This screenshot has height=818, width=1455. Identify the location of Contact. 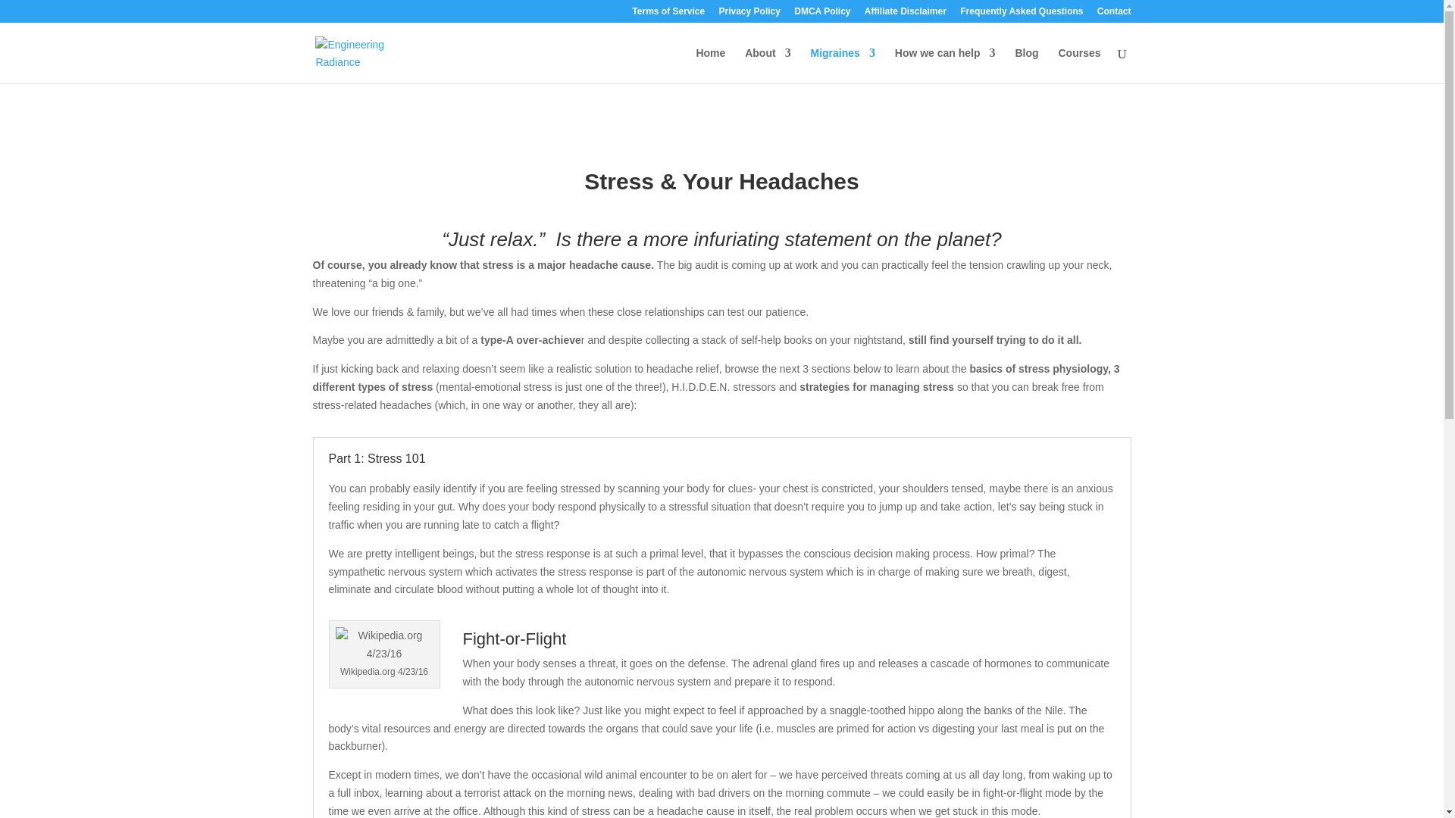
(1114, 14).